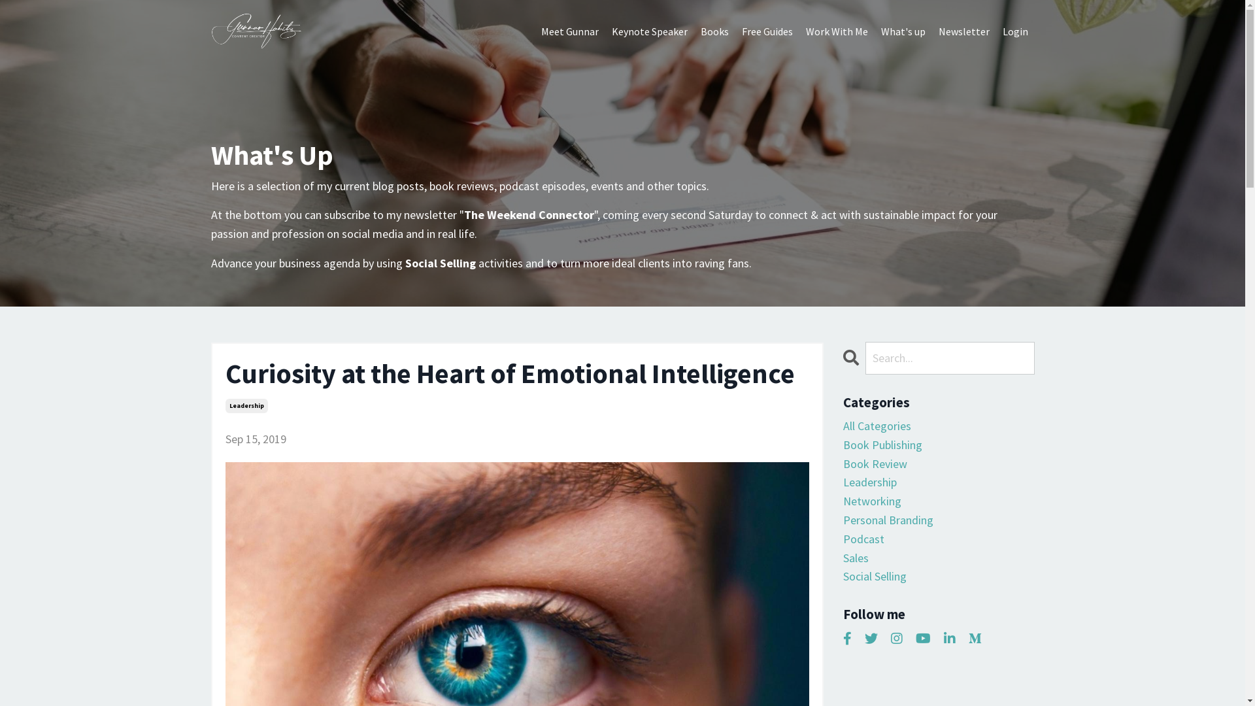 The width and height of the screenshot is (1255, 706). Describe the element at coordinates (939, 464) in the screenshot. I see `Book Review` at that location.